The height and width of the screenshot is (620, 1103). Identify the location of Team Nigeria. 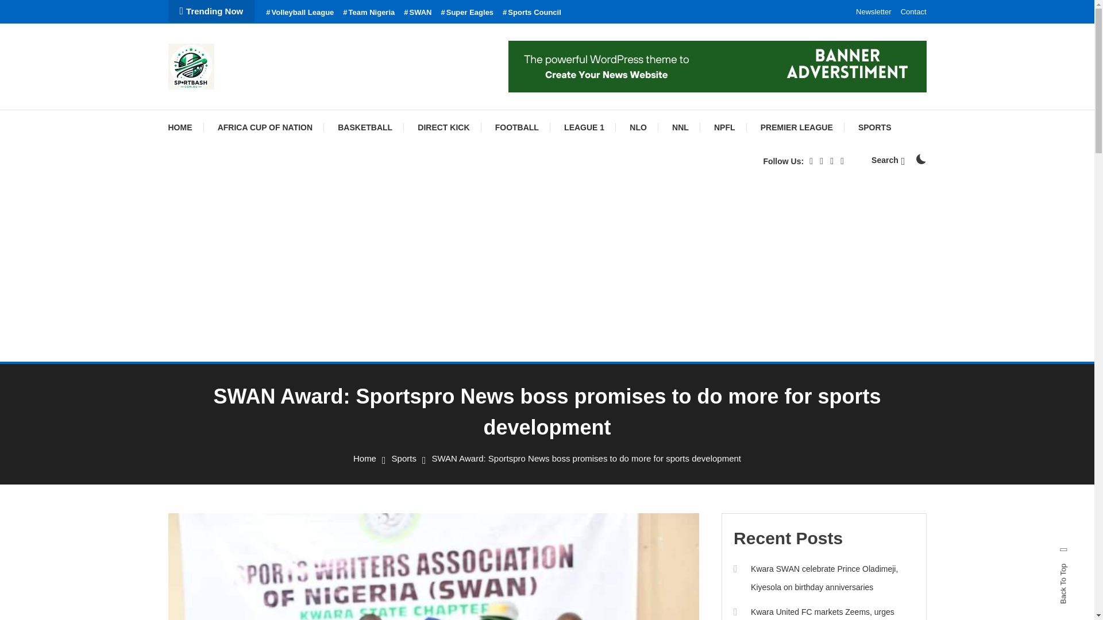
(369, 13).